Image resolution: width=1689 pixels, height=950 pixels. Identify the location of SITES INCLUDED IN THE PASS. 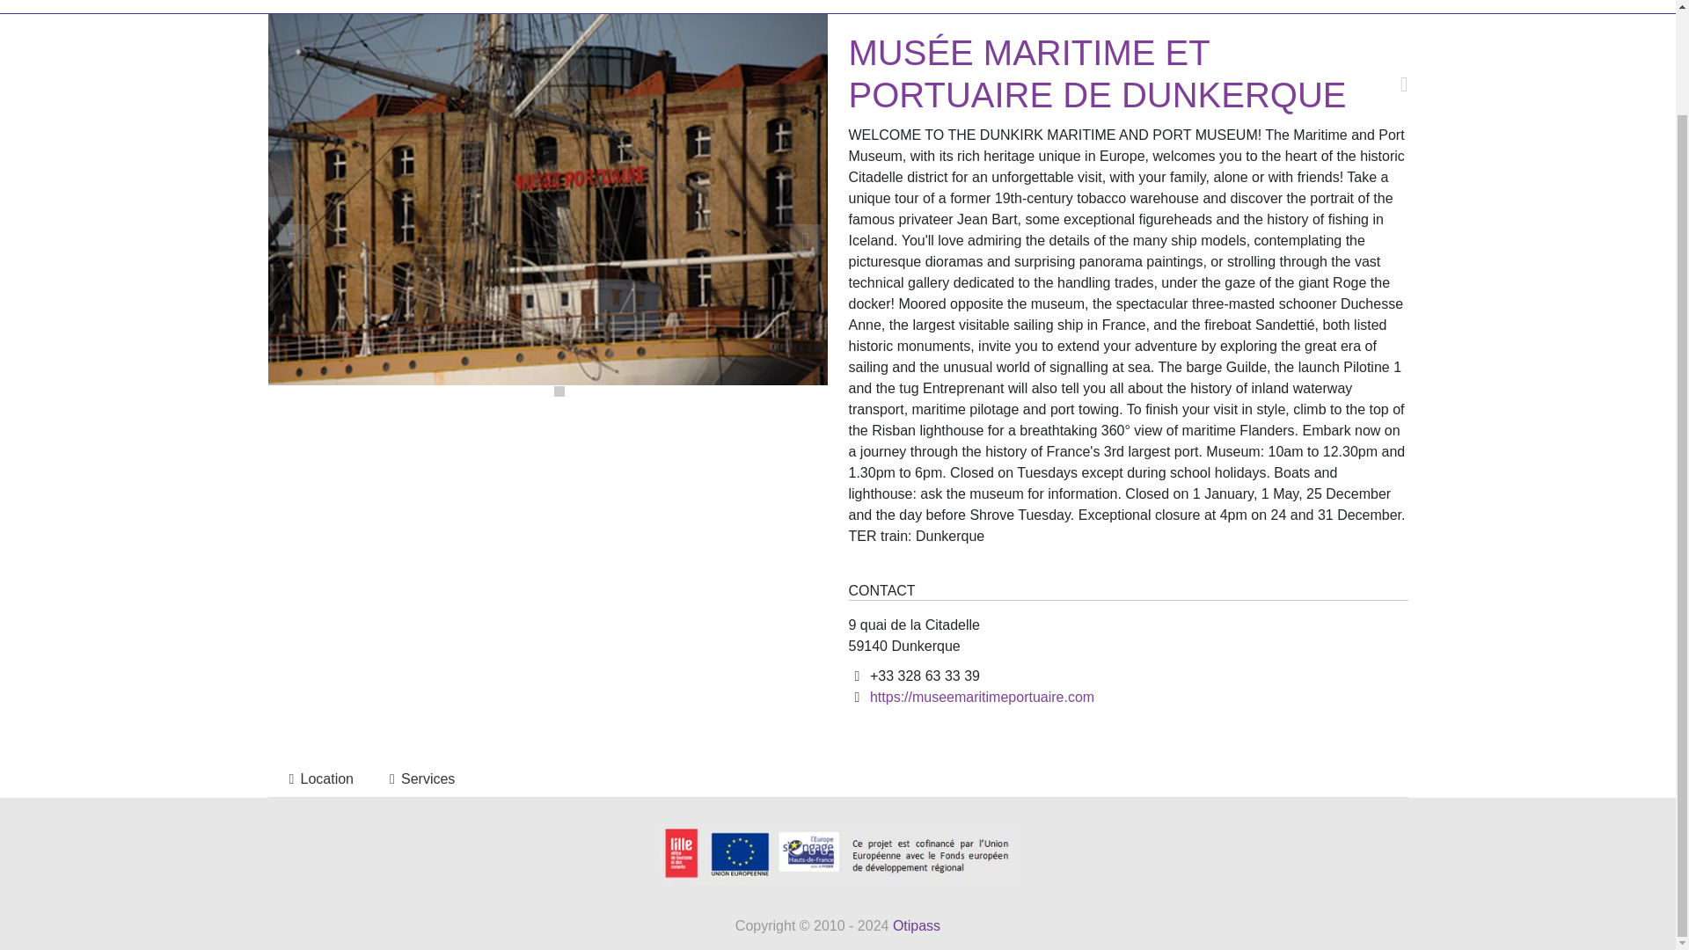
(496, 4).